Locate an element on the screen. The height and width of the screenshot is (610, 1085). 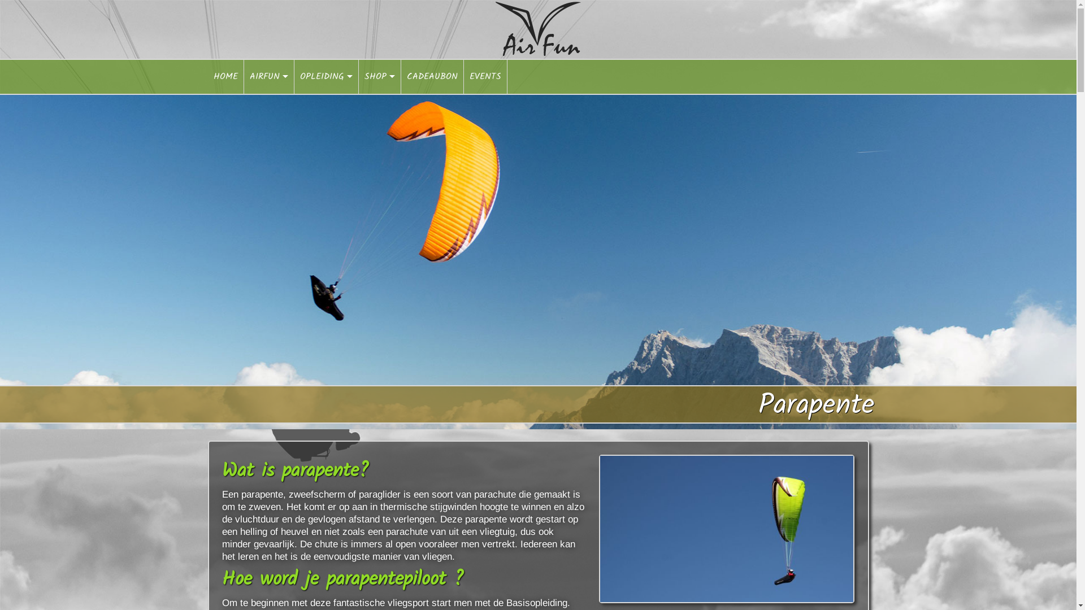
SHOP is located at coordinates (380, 77).